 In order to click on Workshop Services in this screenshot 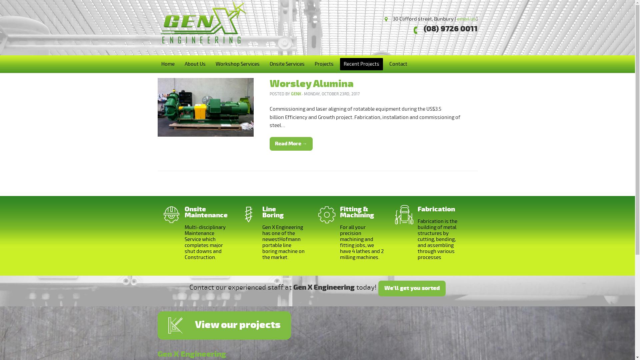, I will do `click(238, 64)`.